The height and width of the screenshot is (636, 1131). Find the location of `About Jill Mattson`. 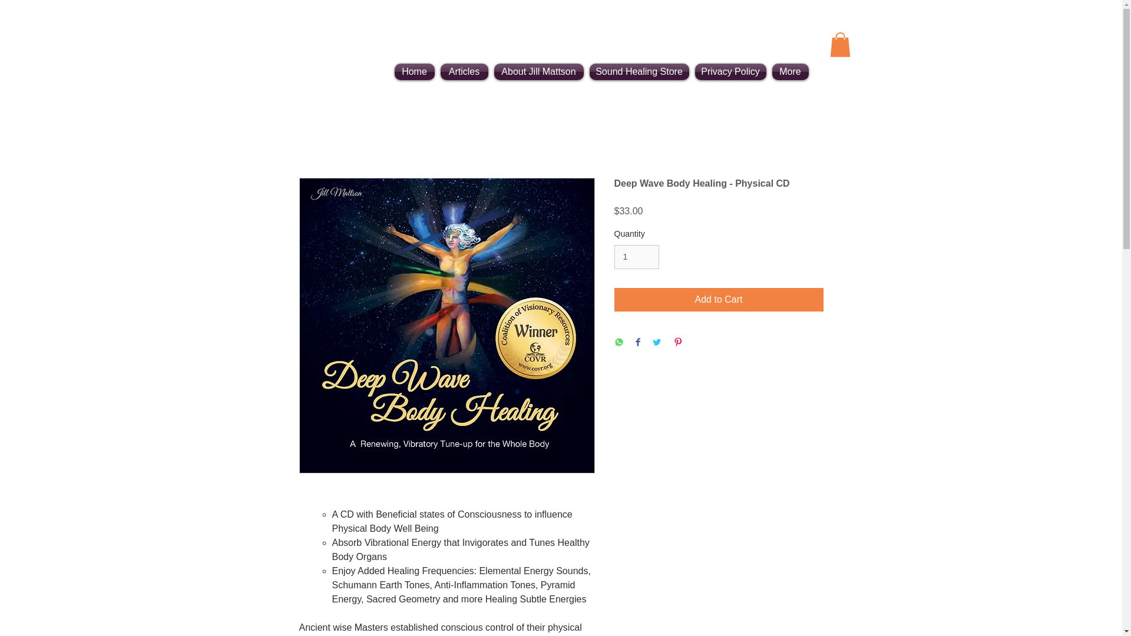

About Jill Mattson is located at coordinates (538, 72).